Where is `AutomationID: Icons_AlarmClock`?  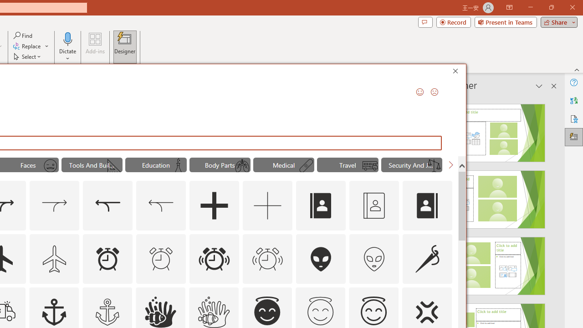 AutomationID: Icons_AlarmClock is located at coordinates (107, 259).